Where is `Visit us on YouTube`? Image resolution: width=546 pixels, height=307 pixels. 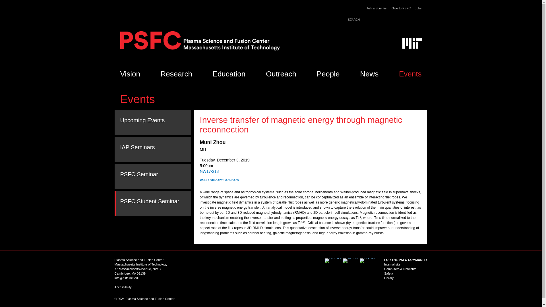
Visit us on YouTube is located at coordinates (351, 260).